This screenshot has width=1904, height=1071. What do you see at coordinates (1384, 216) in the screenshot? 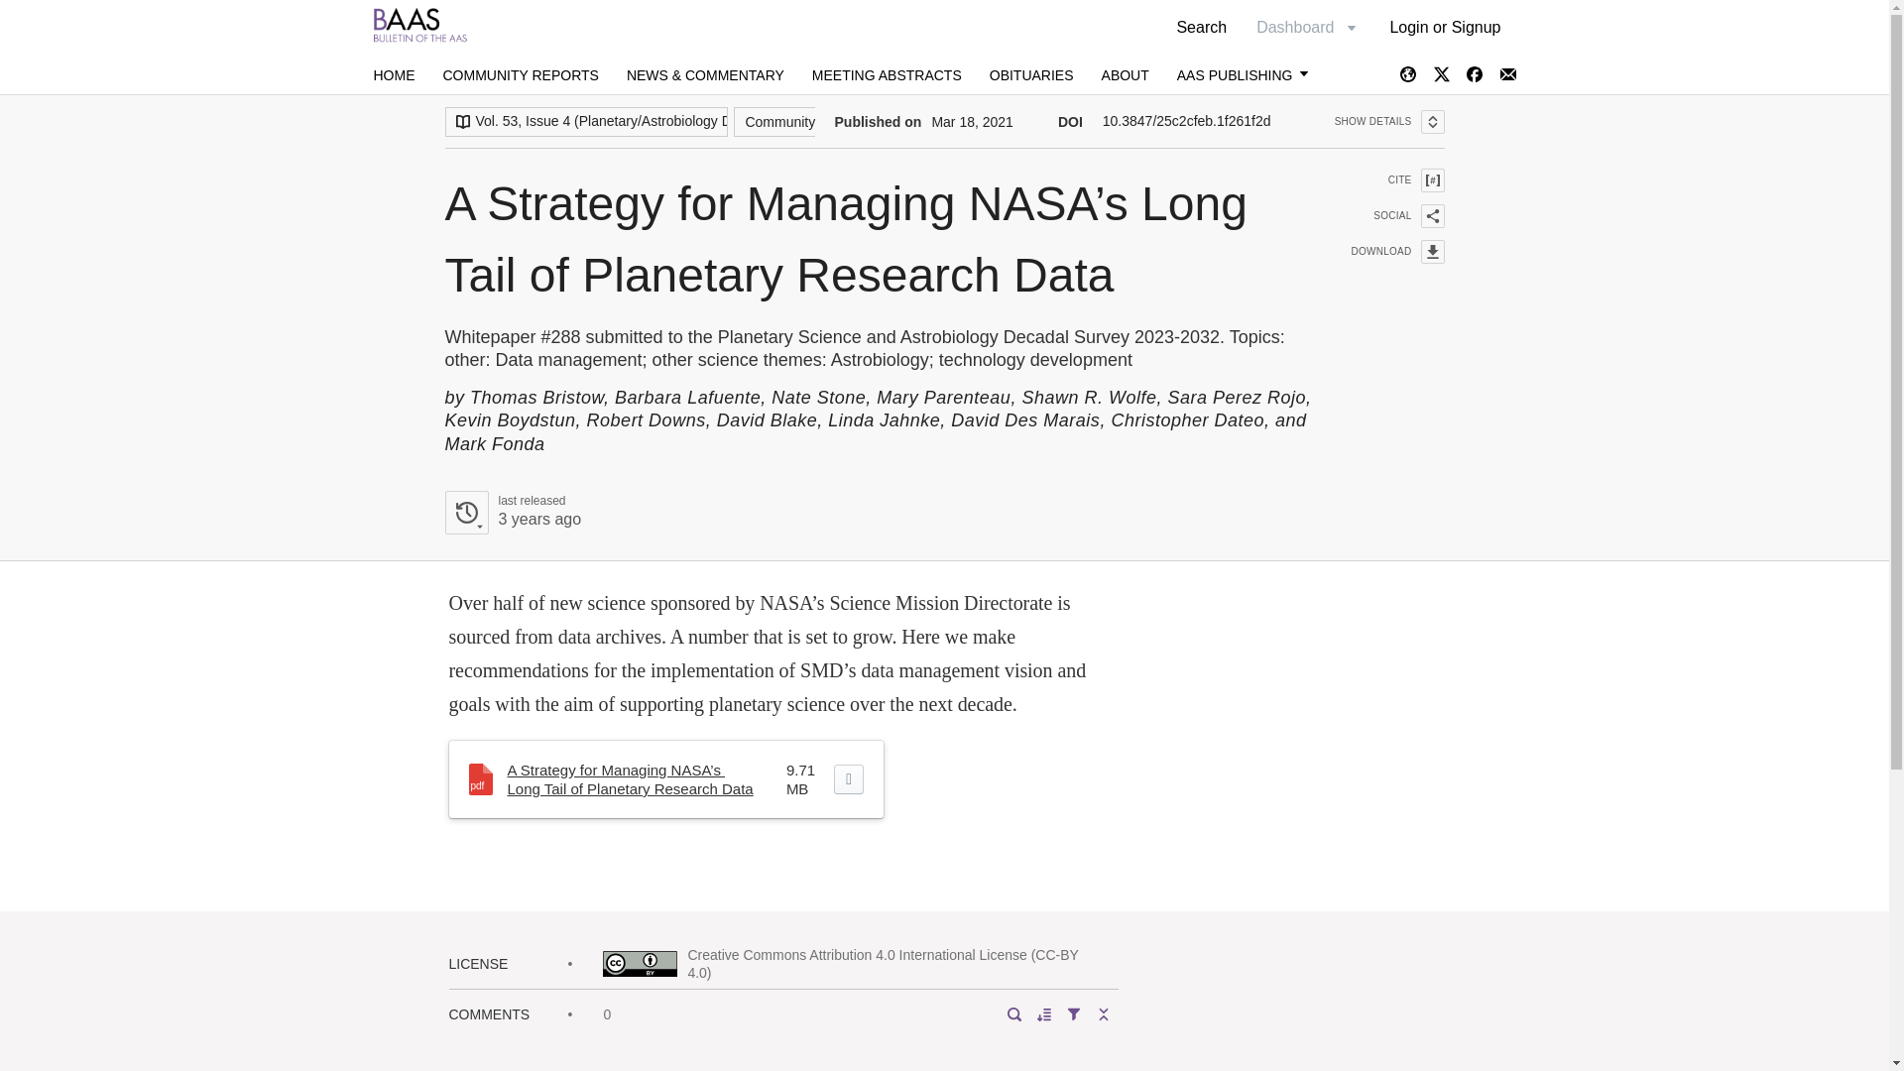
I see `DOWNLOAD` at bounding box center [1384, 216].